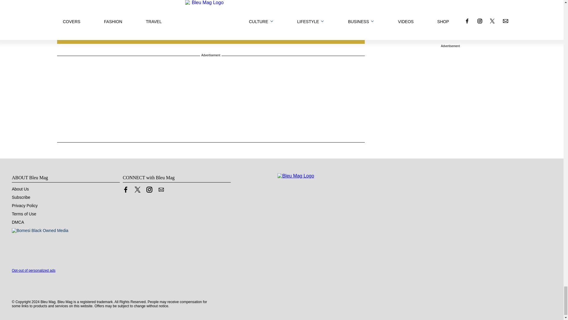  I want to click on About Us, so click(20, 189).